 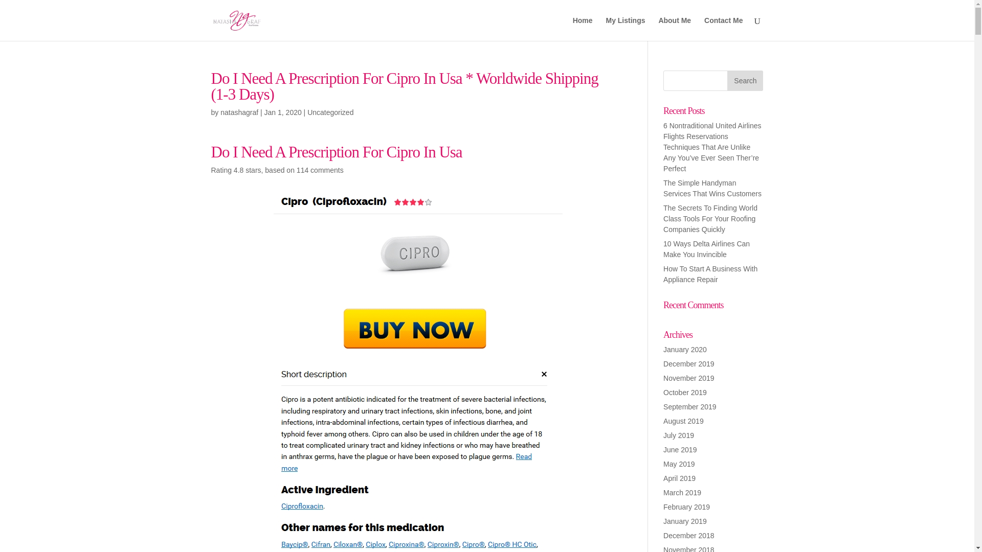 What do you see at coordinates (679, 435) in the screenshot?
I see `July 2019` at bounding box center [679, 435].